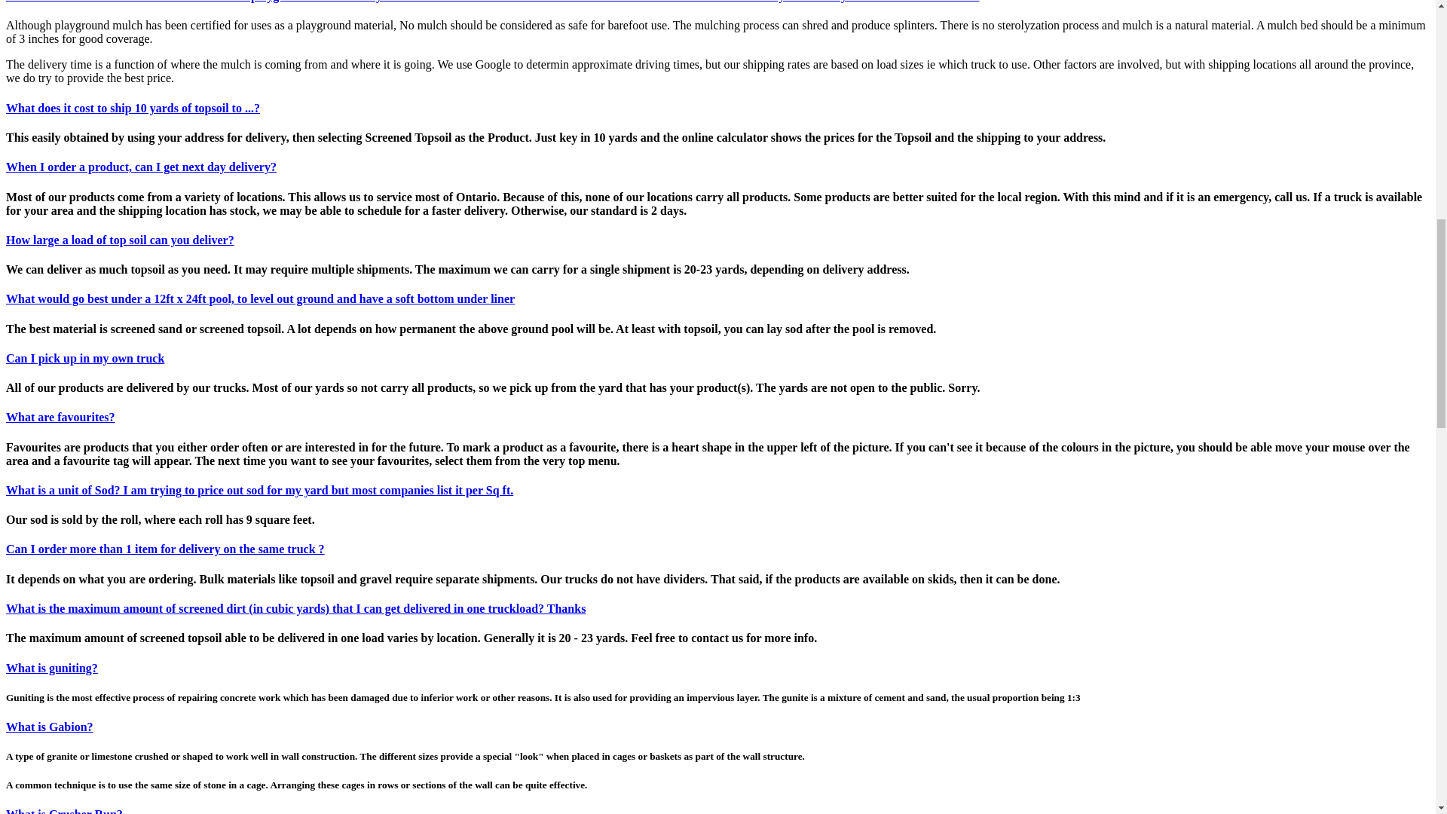  What do you see at coordinates (50, 727) in the screenshot?
I see `What is Gabion?` at bounding box center [50, 727].